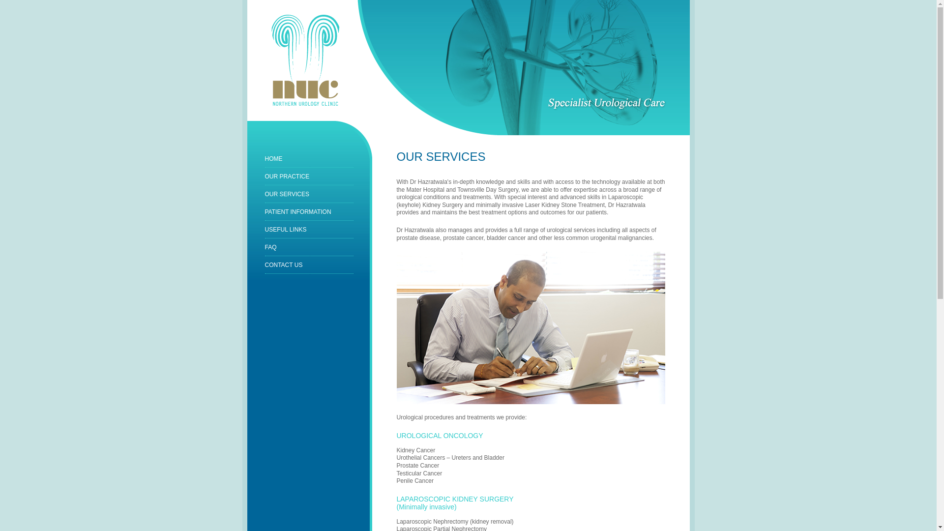  I want to click on FAQ, so click(270, 247).